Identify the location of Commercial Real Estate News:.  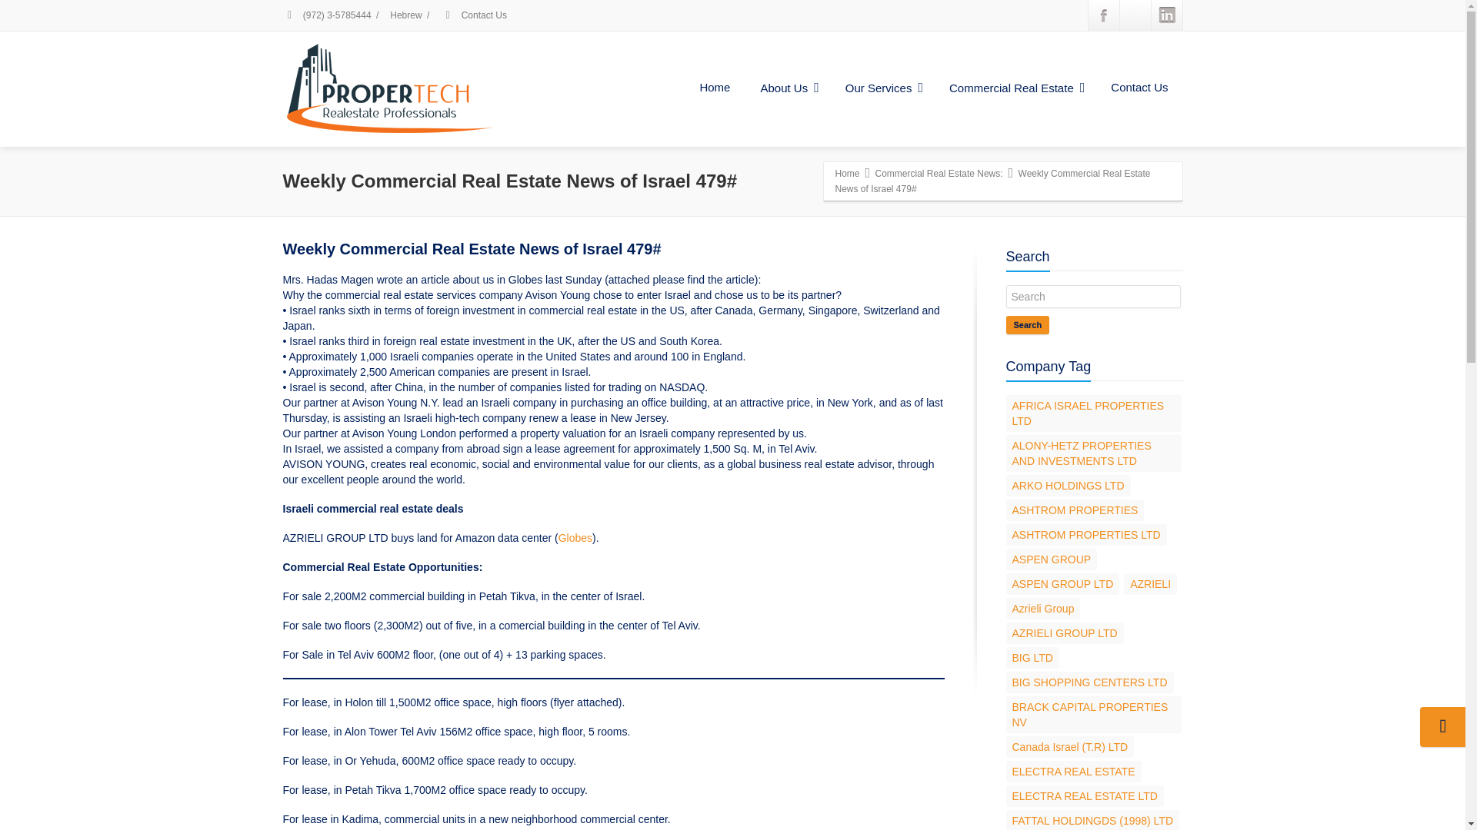
(939, 174).